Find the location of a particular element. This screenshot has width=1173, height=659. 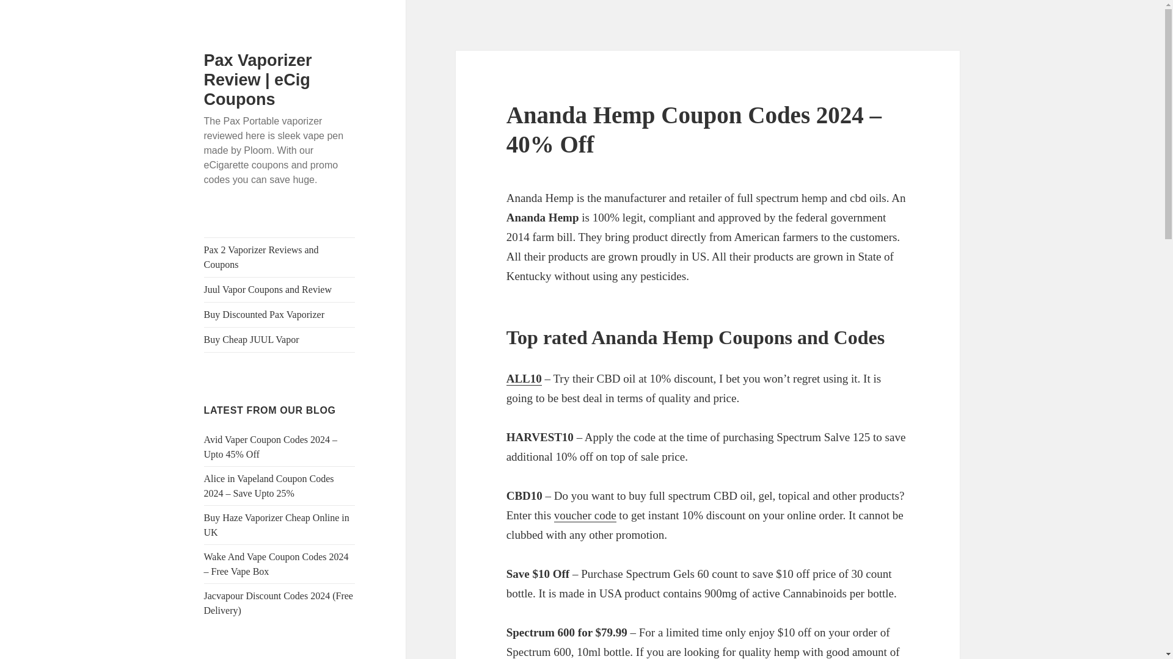

Pax 2 Vaporizer Reviews and Coupons is located at coordinates (280, 257).